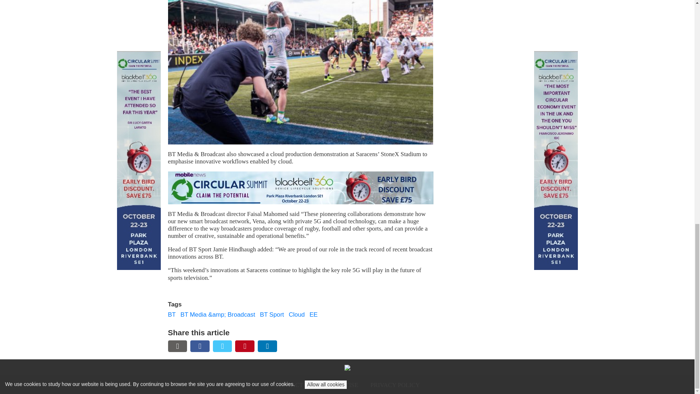  I want to click on Cloud, so click(296, 314).